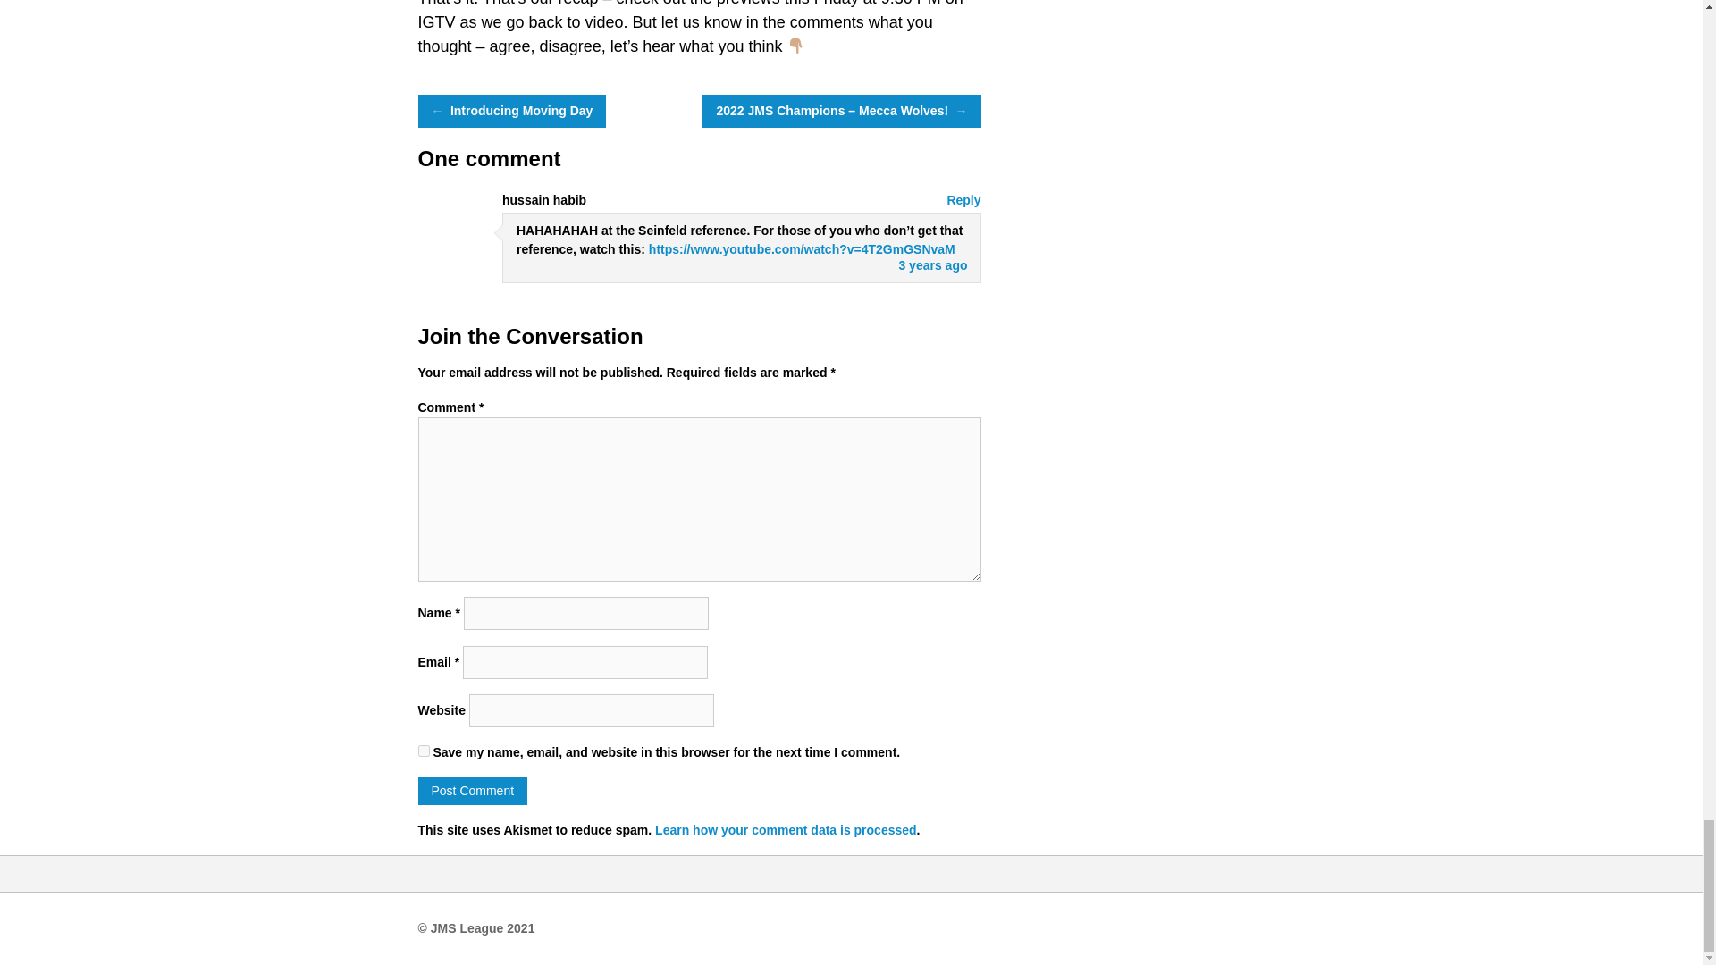 The width and height of the screenshot is (1716, 965). Describe the element at coordinates (474, 791) in the screenshot. I see `Post Comment` at that location.